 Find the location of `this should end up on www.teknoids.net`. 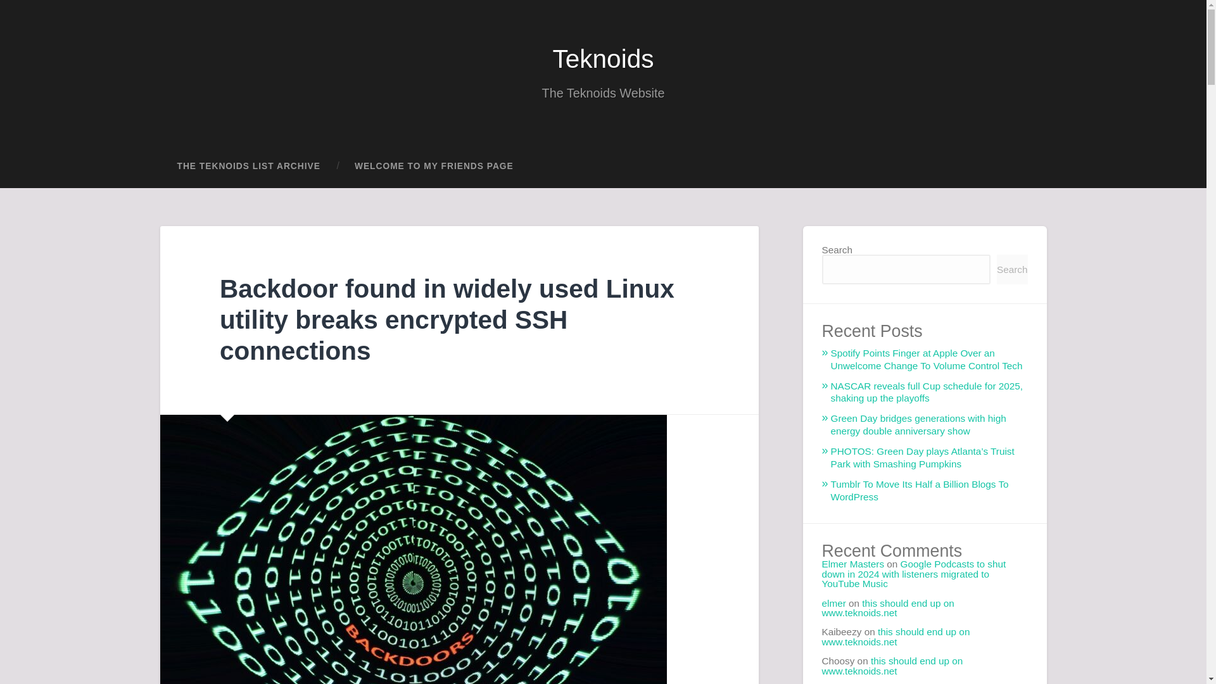

this should end up on www.teknoids.net is located at coordinates (896, 636).